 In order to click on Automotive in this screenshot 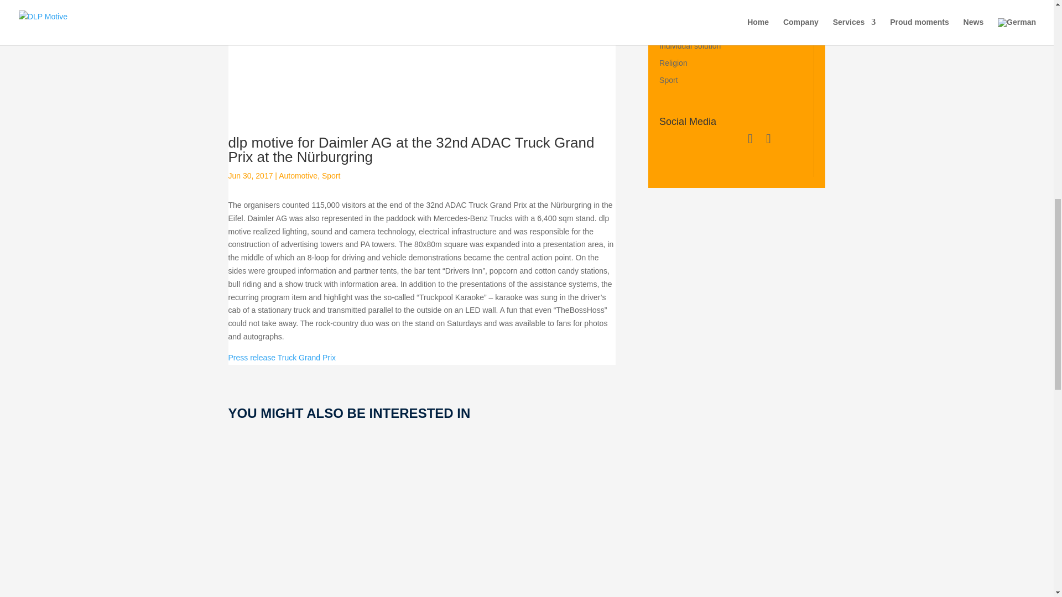, I will do `click(298, 176)`.